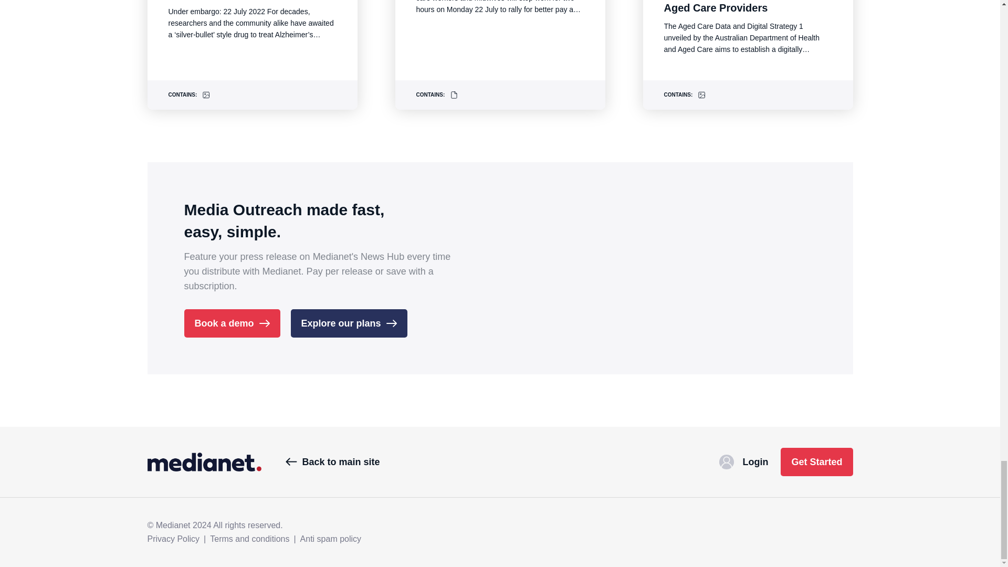  Describe the element at coordinates (232, 323) in the screenshot. I see `Book a demo` at that location.